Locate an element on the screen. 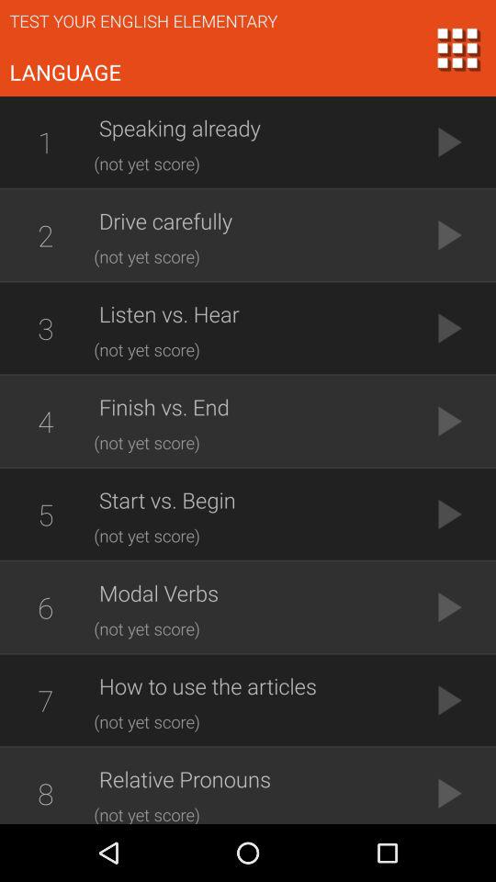  jump to the  relative pronouns item is located at coordinates (253, 779).